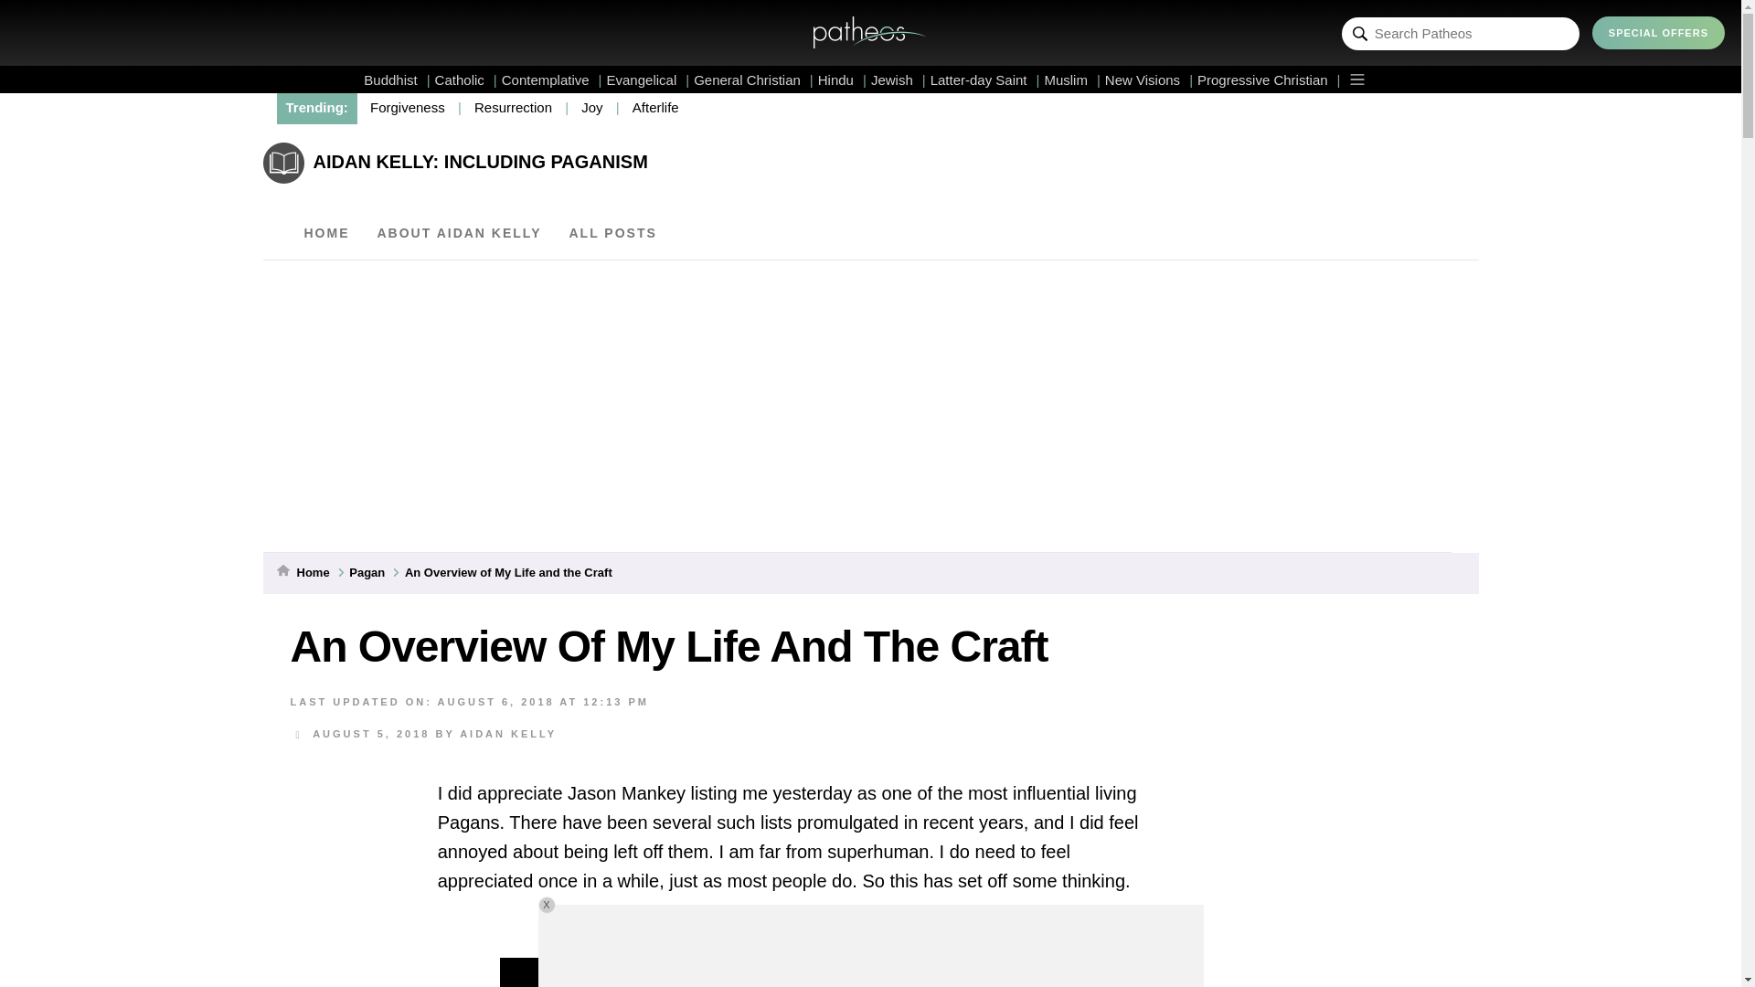  I want to click on Contemplative, so click(552, 80).